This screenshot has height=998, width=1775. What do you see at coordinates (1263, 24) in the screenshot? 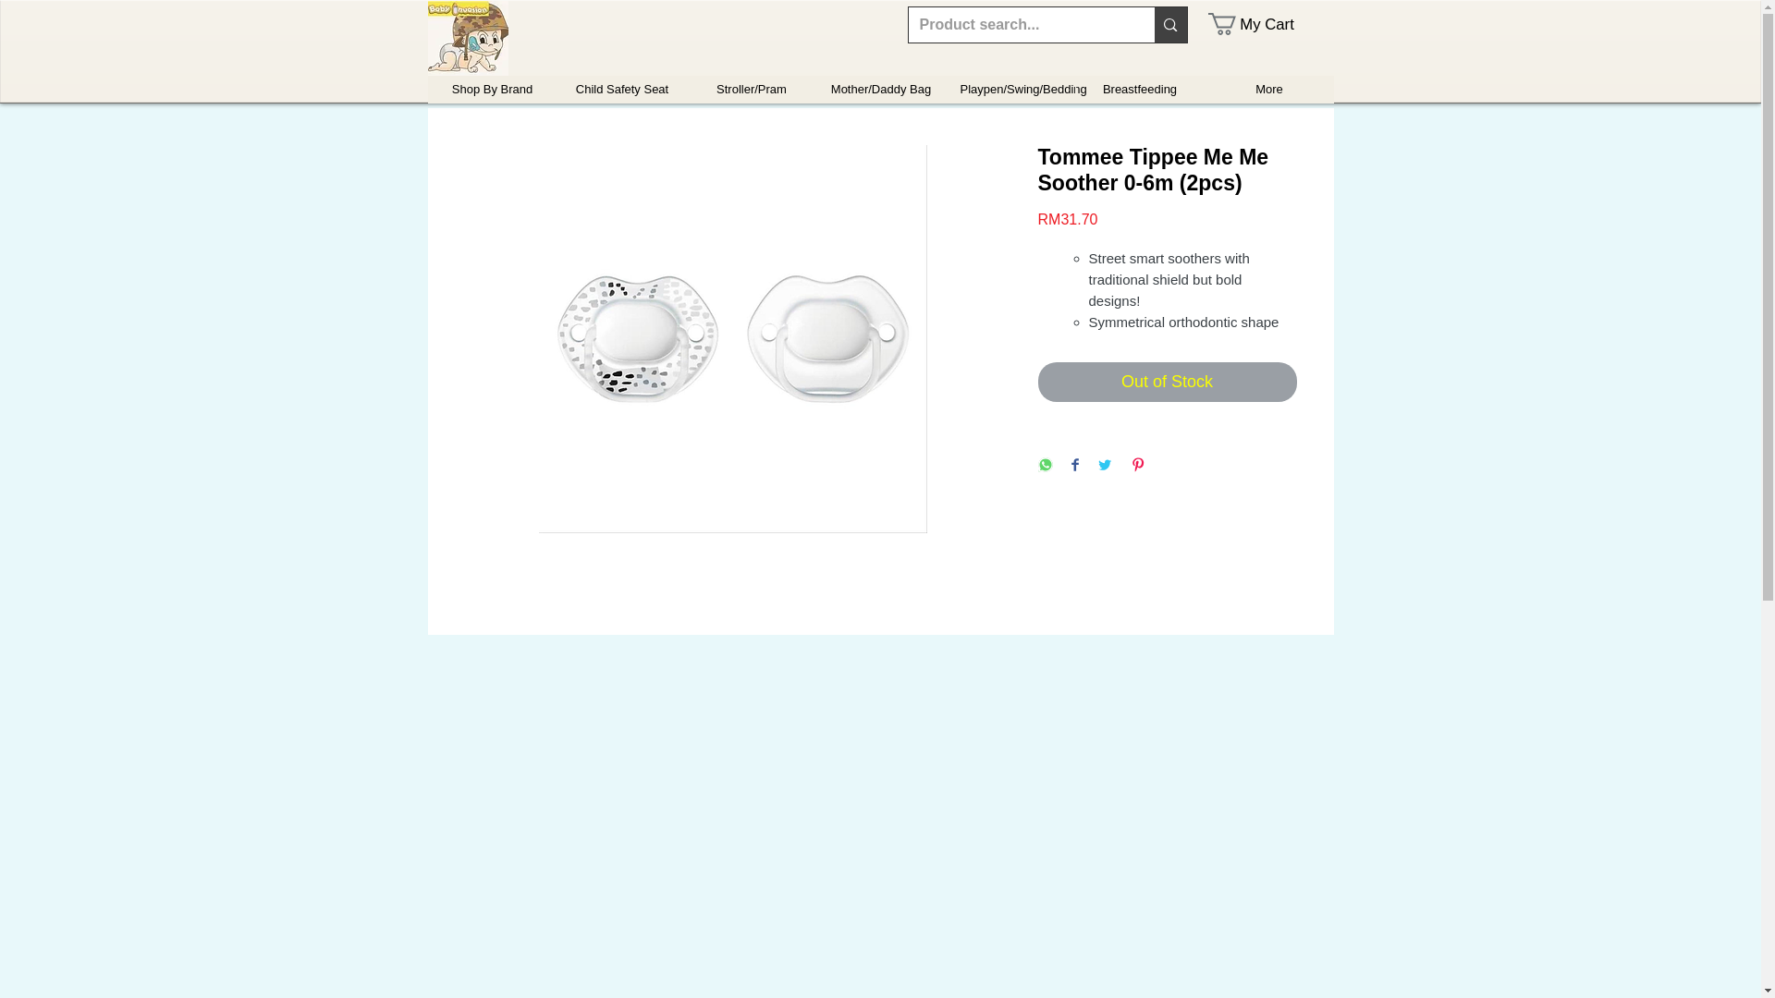
I see `My Cart` at bounding box center [1263, 24].